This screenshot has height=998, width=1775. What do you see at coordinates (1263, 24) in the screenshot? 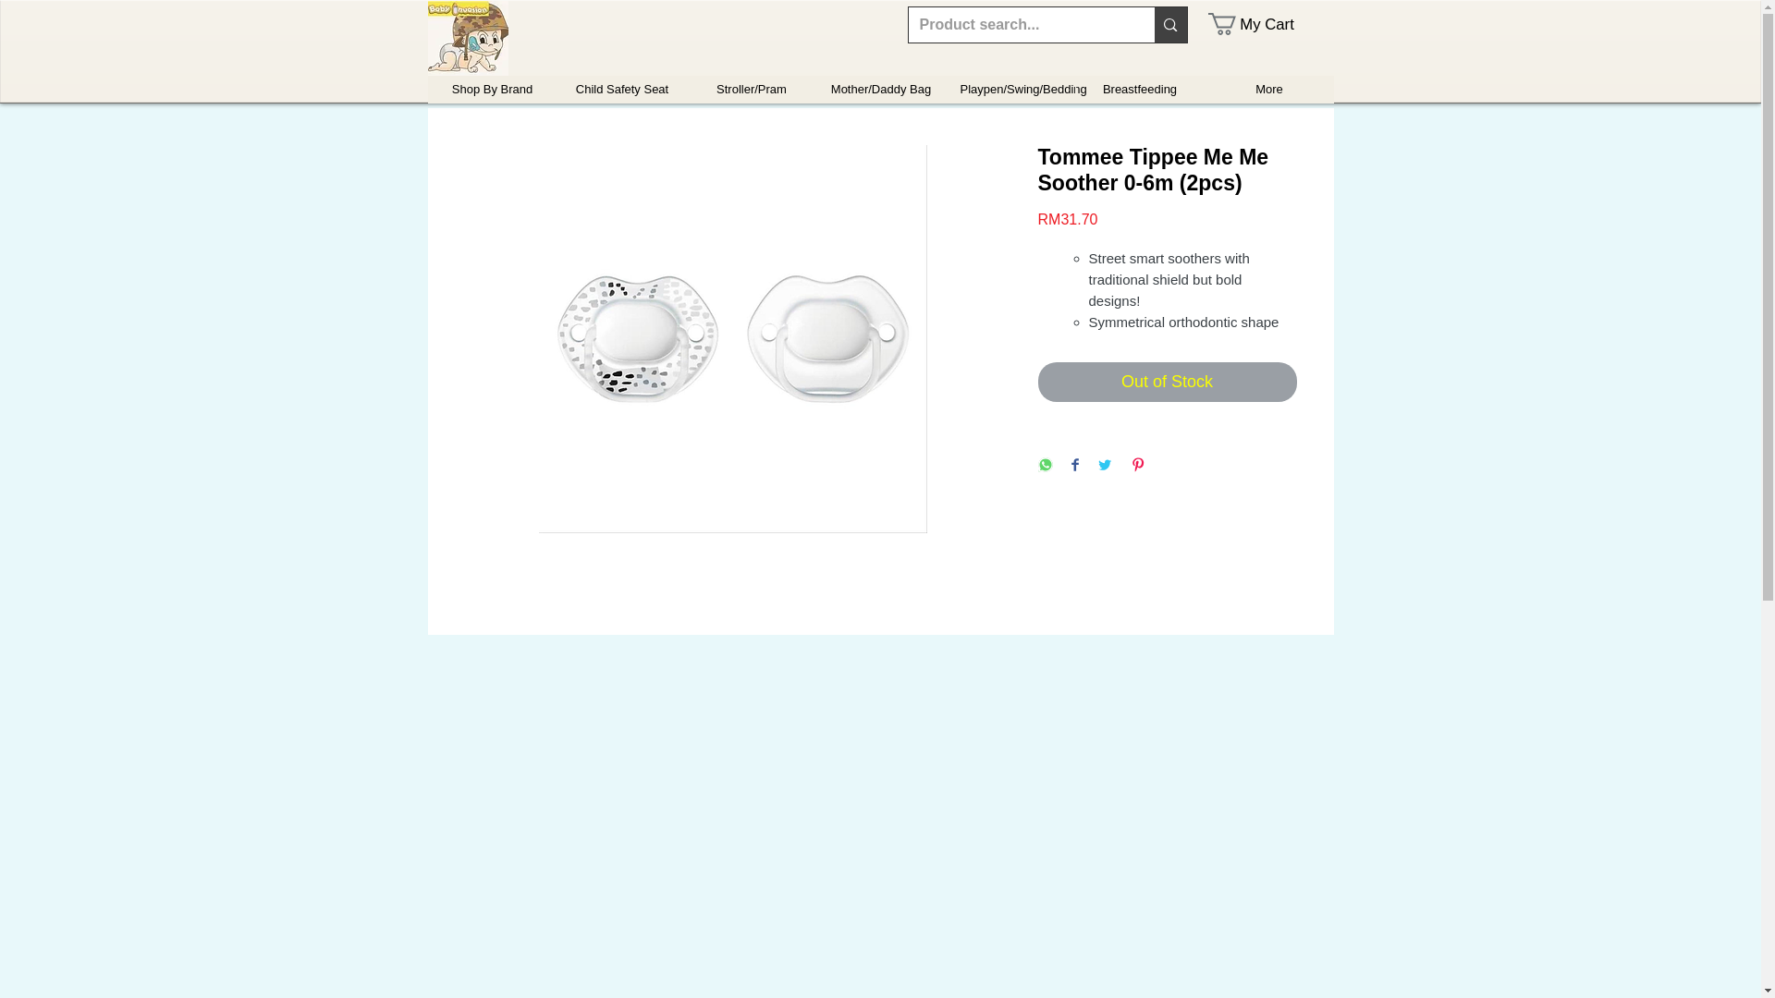
I see `My Cart` at bounding box center [1263, 24].